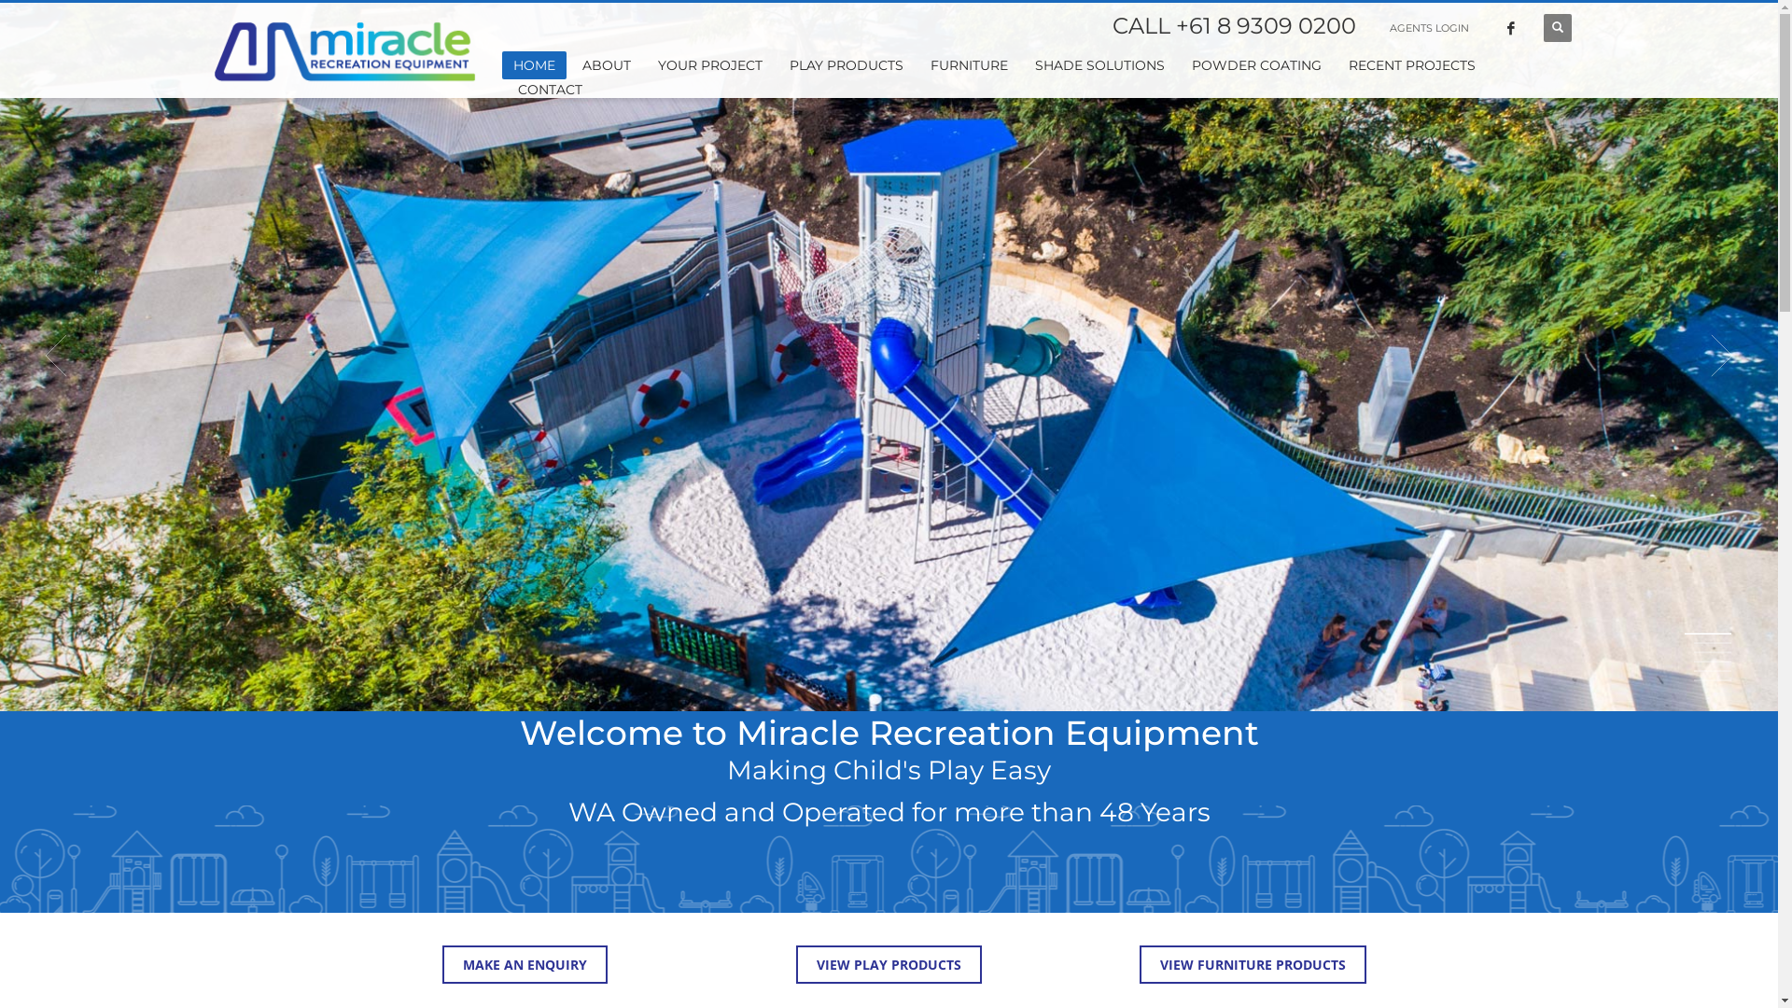 Image resolution: width=1792 pixels, height=1008 pixels. What do you see at coordinates (525, 965) in the screenshot?
I see `MAKE AN ENQUIRY` at bounding box center [525, 965].